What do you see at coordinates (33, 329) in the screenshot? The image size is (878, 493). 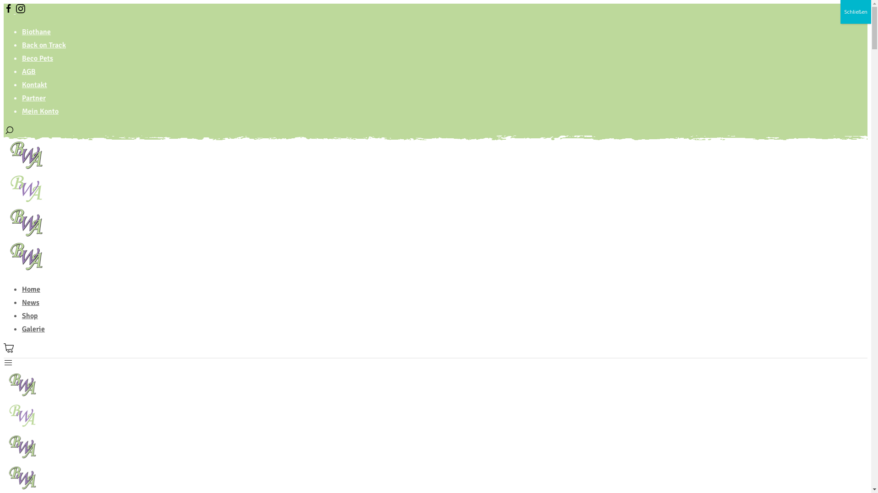 I see `Galerie` at bounding box center [33, 329].